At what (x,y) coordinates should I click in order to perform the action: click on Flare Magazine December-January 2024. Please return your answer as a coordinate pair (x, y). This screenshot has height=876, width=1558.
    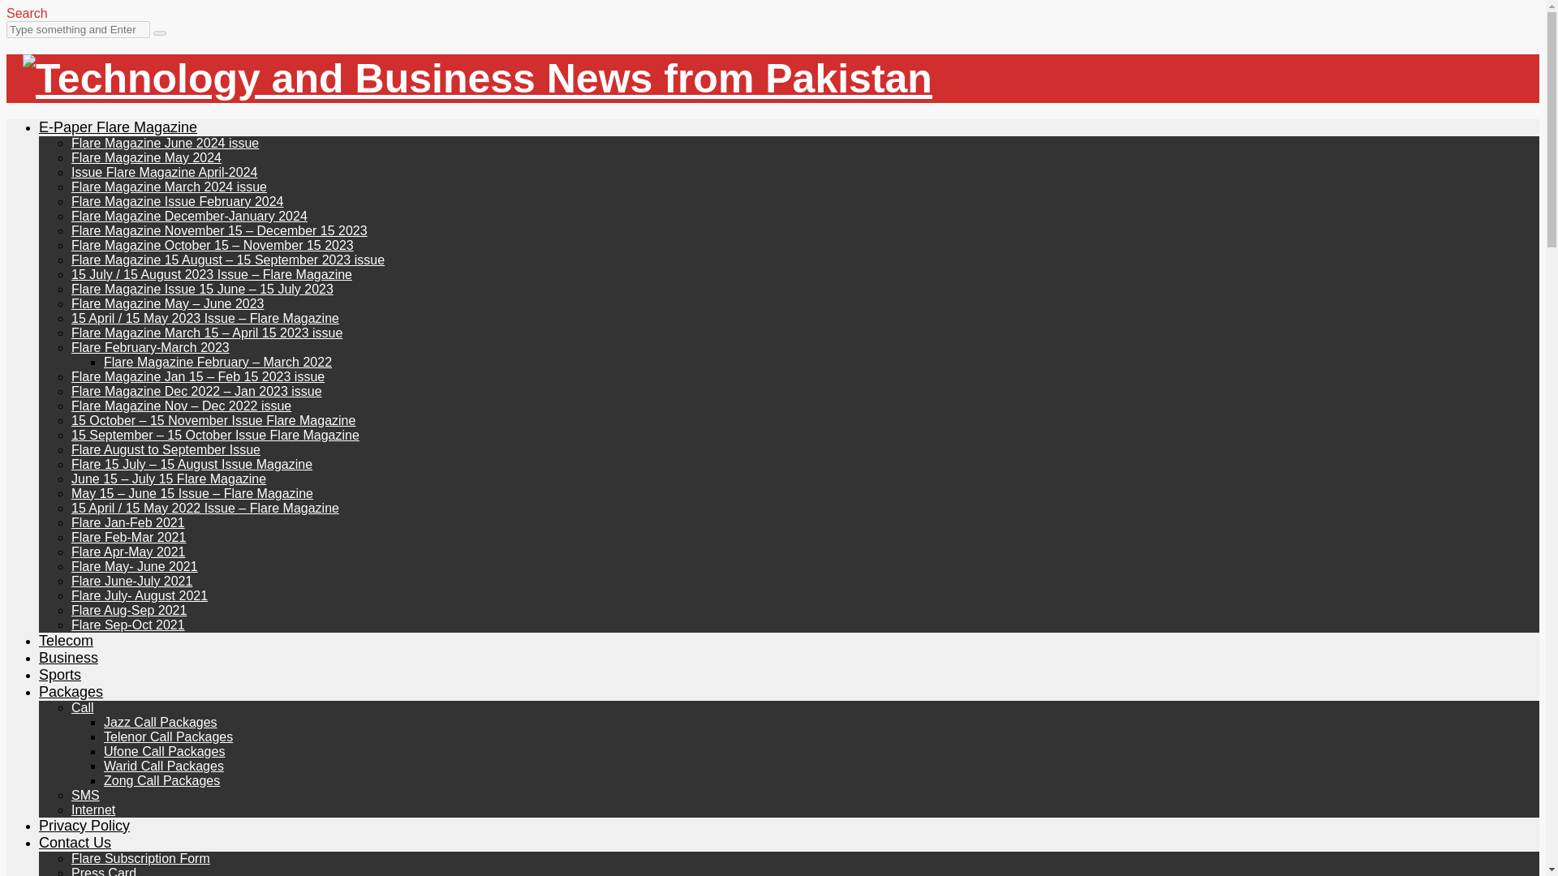
    Looking at the image, I should click on (189, 216).